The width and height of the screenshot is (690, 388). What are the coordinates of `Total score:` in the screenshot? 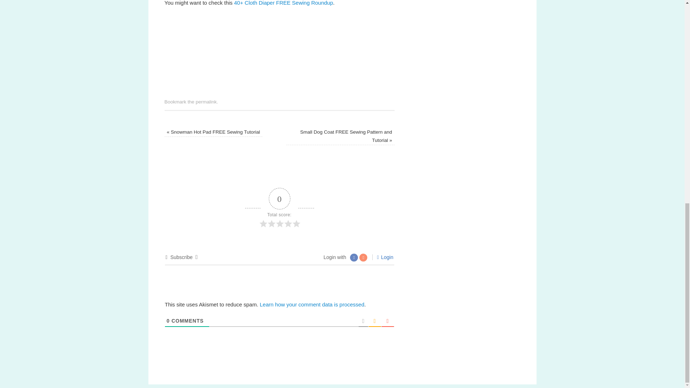 It's located at (280, 208).